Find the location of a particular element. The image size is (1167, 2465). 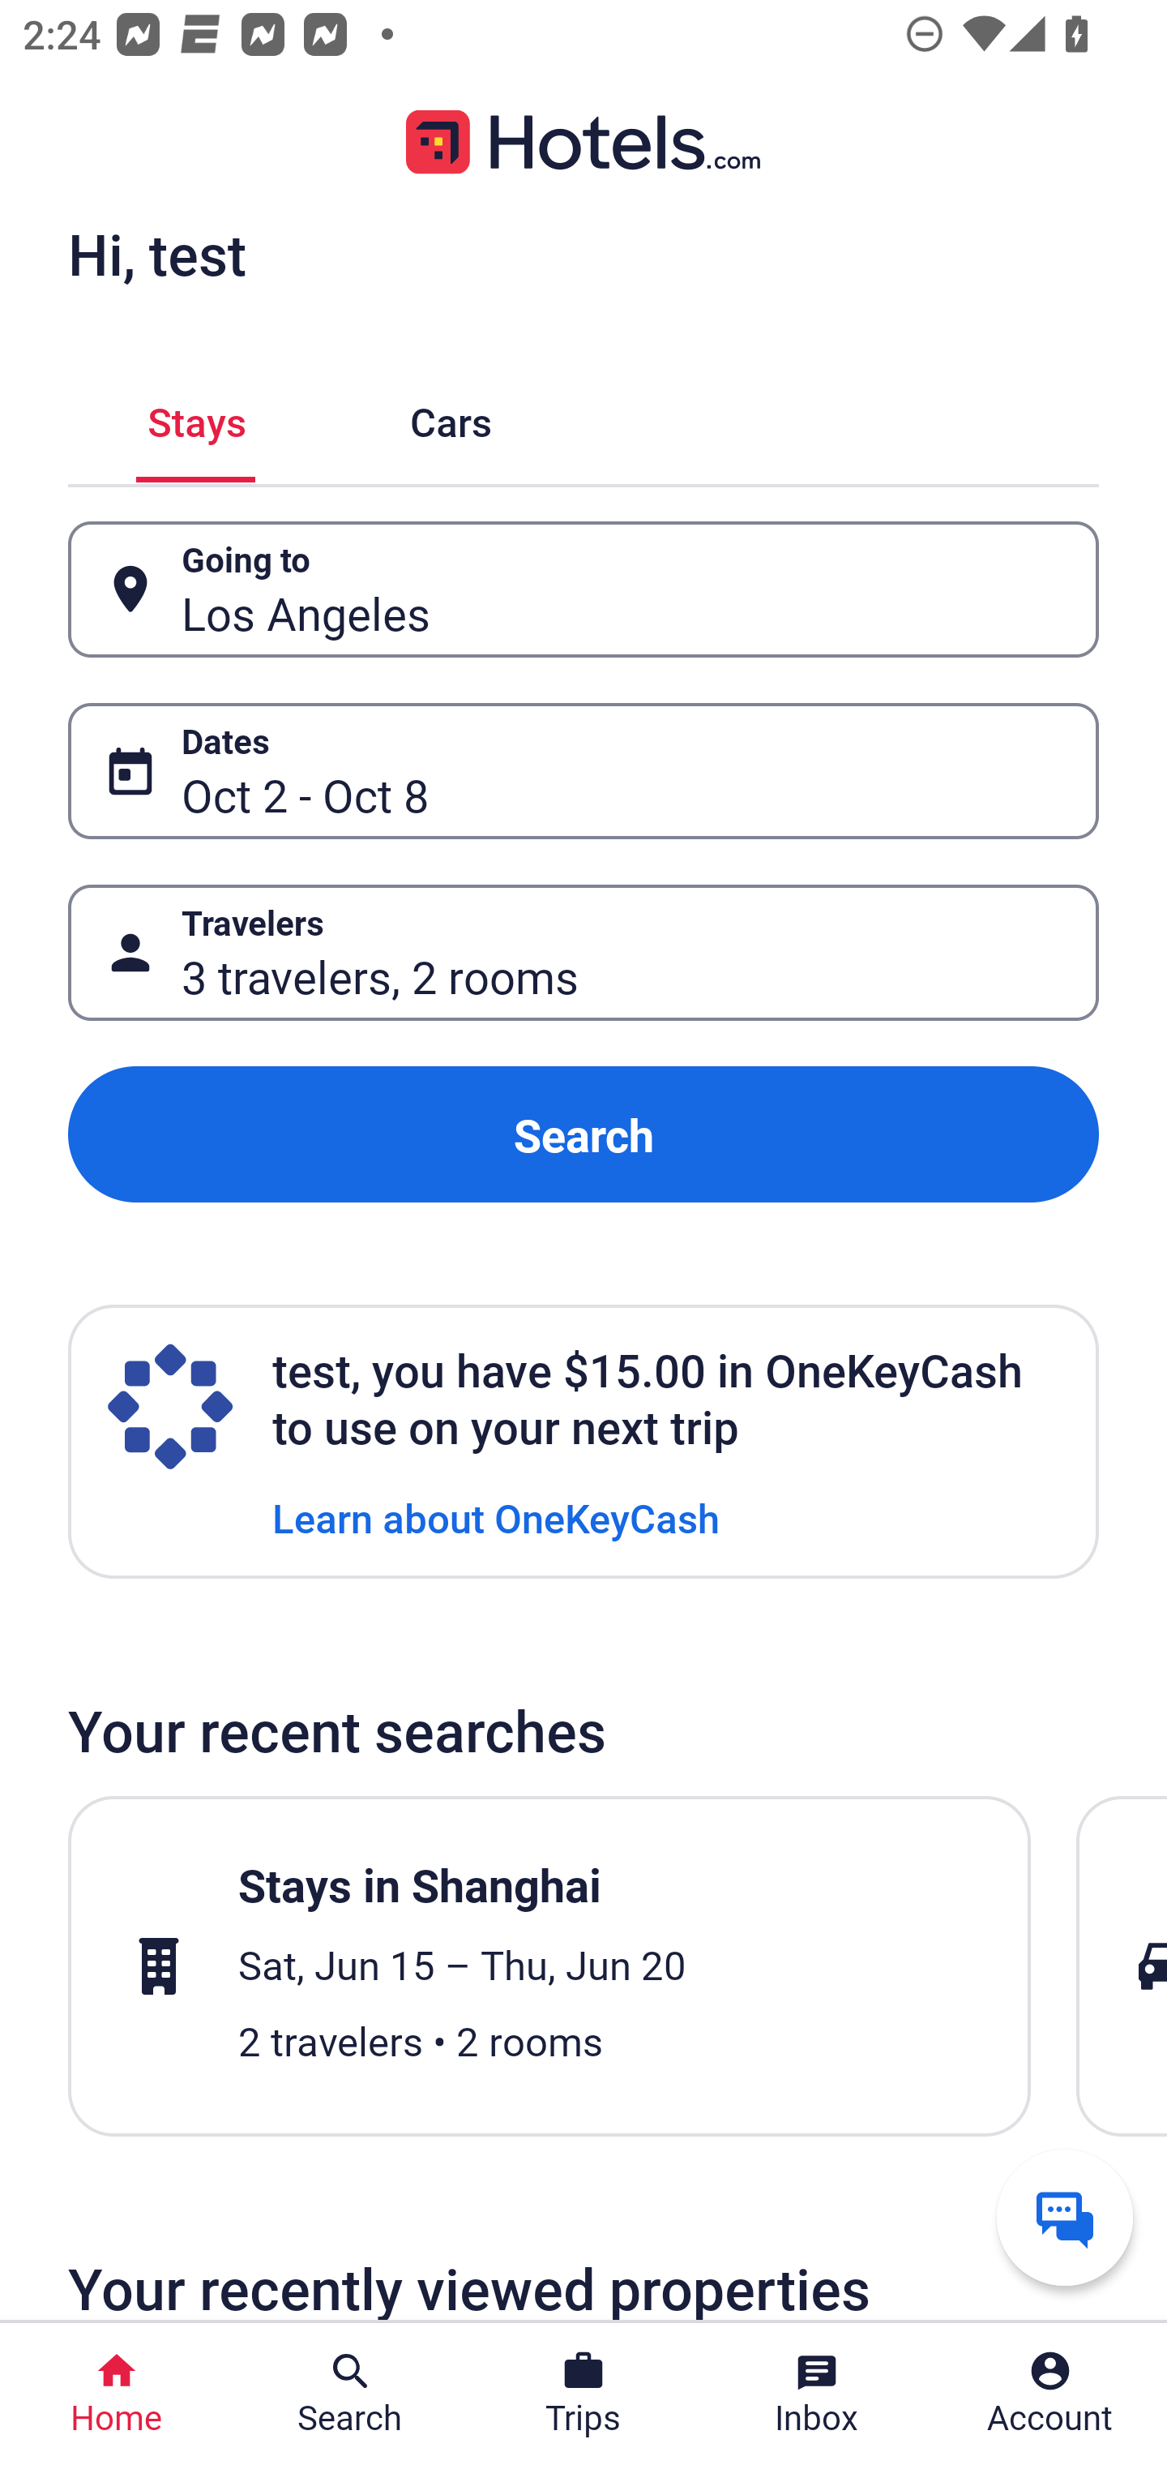

Inbox Inbox Button is located at coordinates (817, 2394).